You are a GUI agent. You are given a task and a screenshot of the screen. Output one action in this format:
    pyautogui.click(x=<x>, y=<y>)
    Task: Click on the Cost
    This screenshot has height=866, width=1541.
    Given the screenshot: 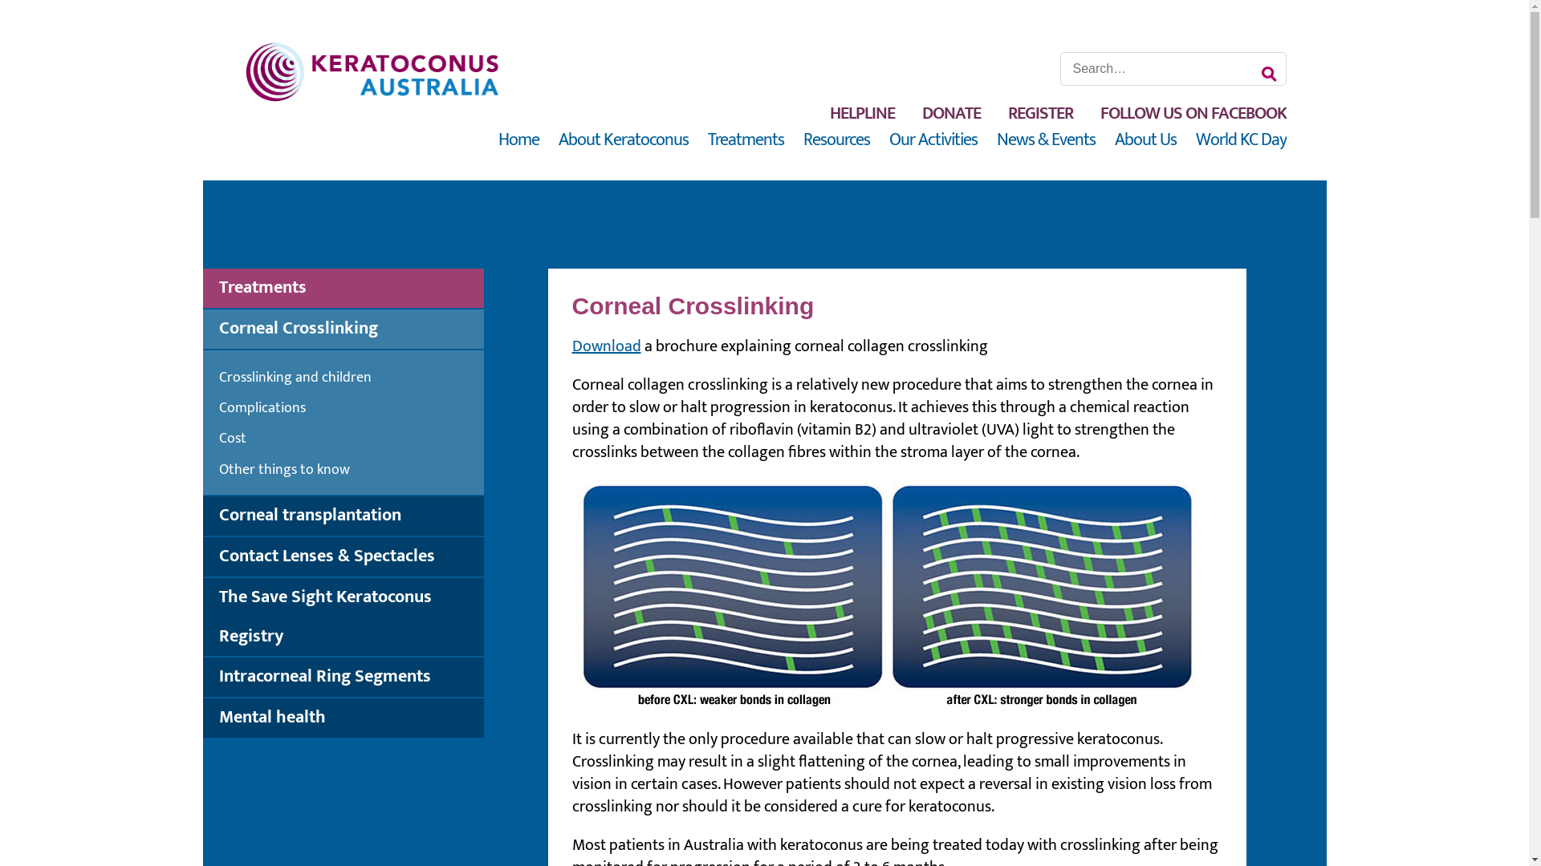 What is the action you would take?
    pyautogui.click(x=351, y=439)
    